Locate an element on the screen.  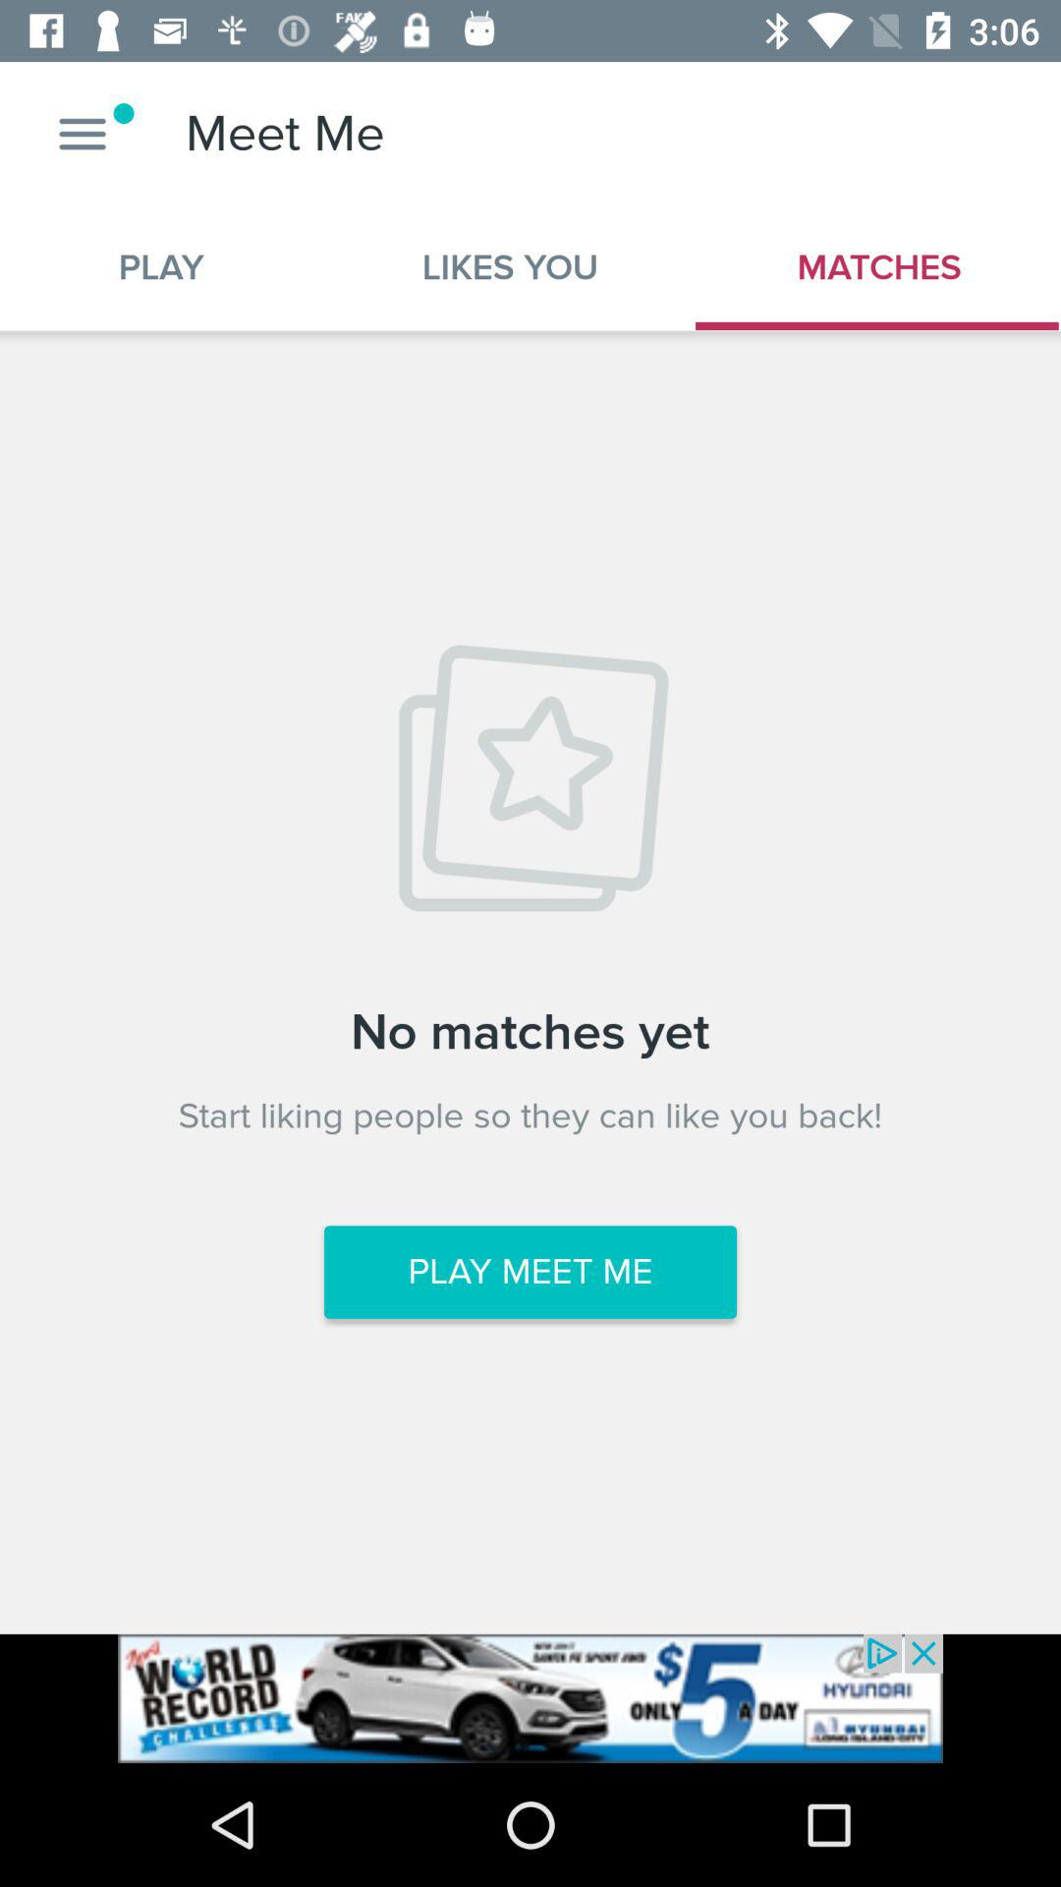
open settings is located at coordinates (83, 134).